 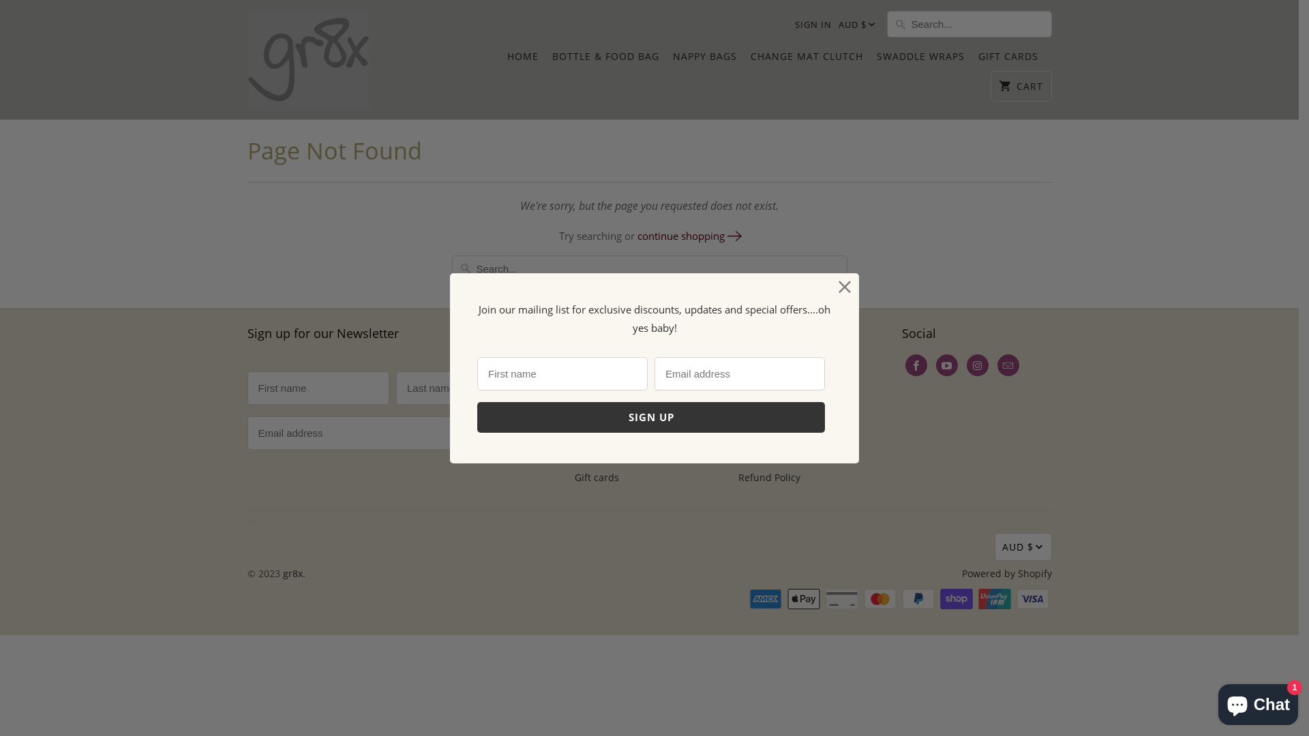 What do you see at coordinates (806, 60) in the screenshot?
I see `CHANGE MAT CLUTCH` at bounding box center [806, 60].